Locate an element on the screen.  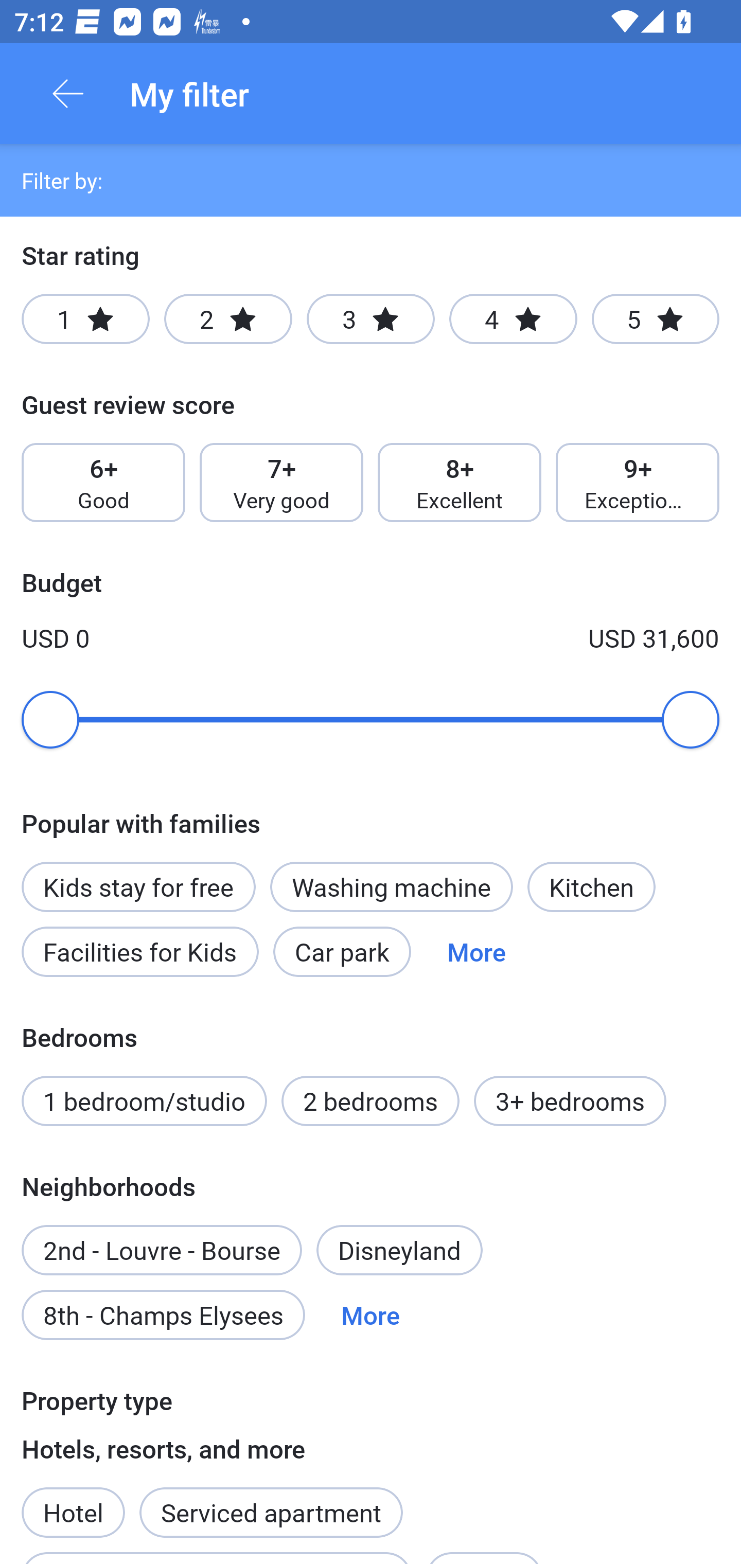
More is located at coordinates (477, 952).